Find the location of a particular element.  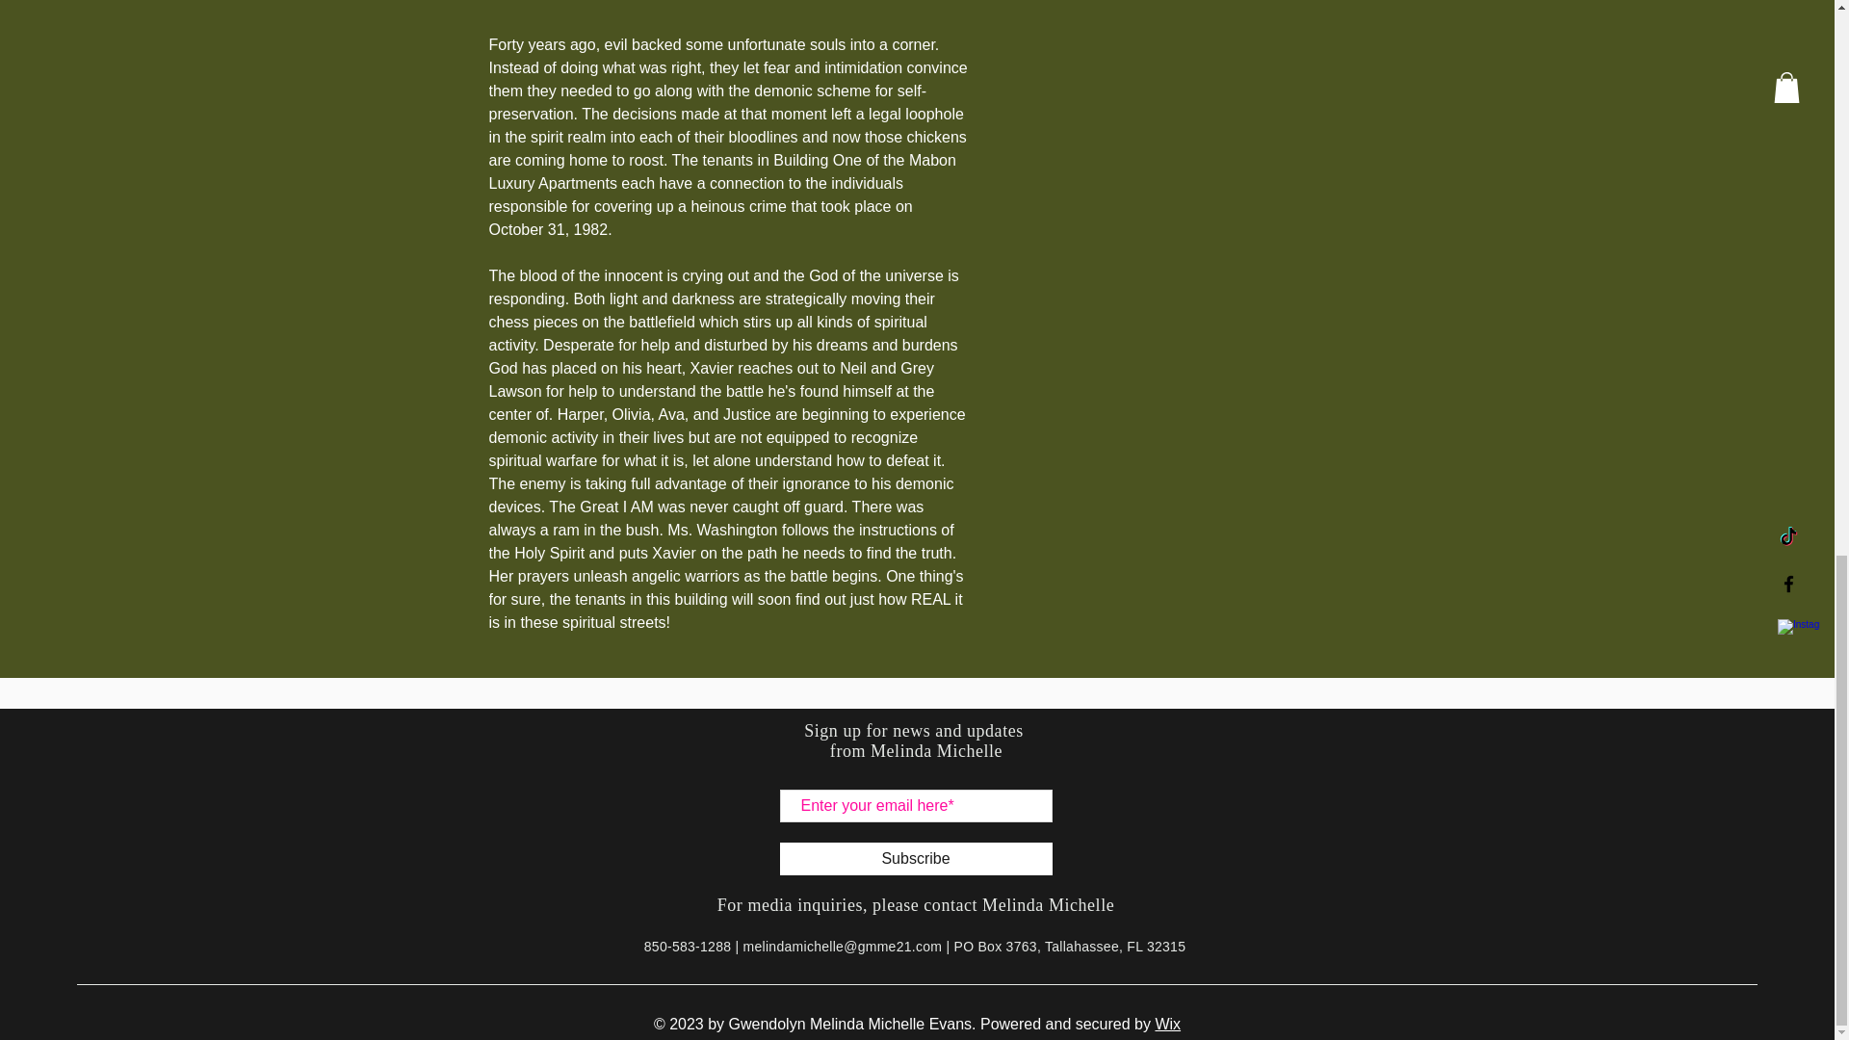

Subscribe is located at coordinates (916, 859).